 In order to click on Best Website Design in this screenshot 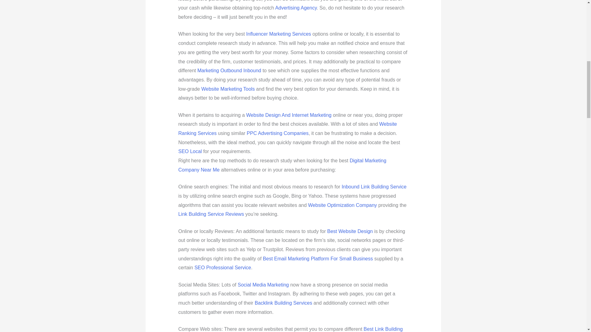, I will do `click(350, 231)`.